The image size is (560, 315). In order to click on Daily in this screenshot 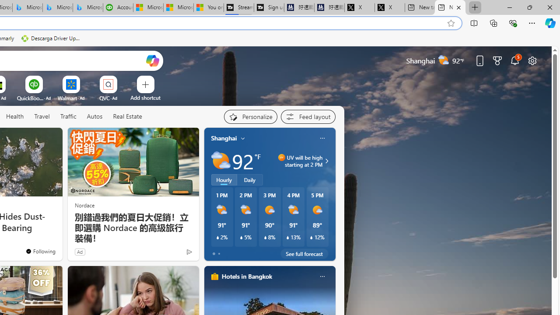, I will do `click(250, 180)`.